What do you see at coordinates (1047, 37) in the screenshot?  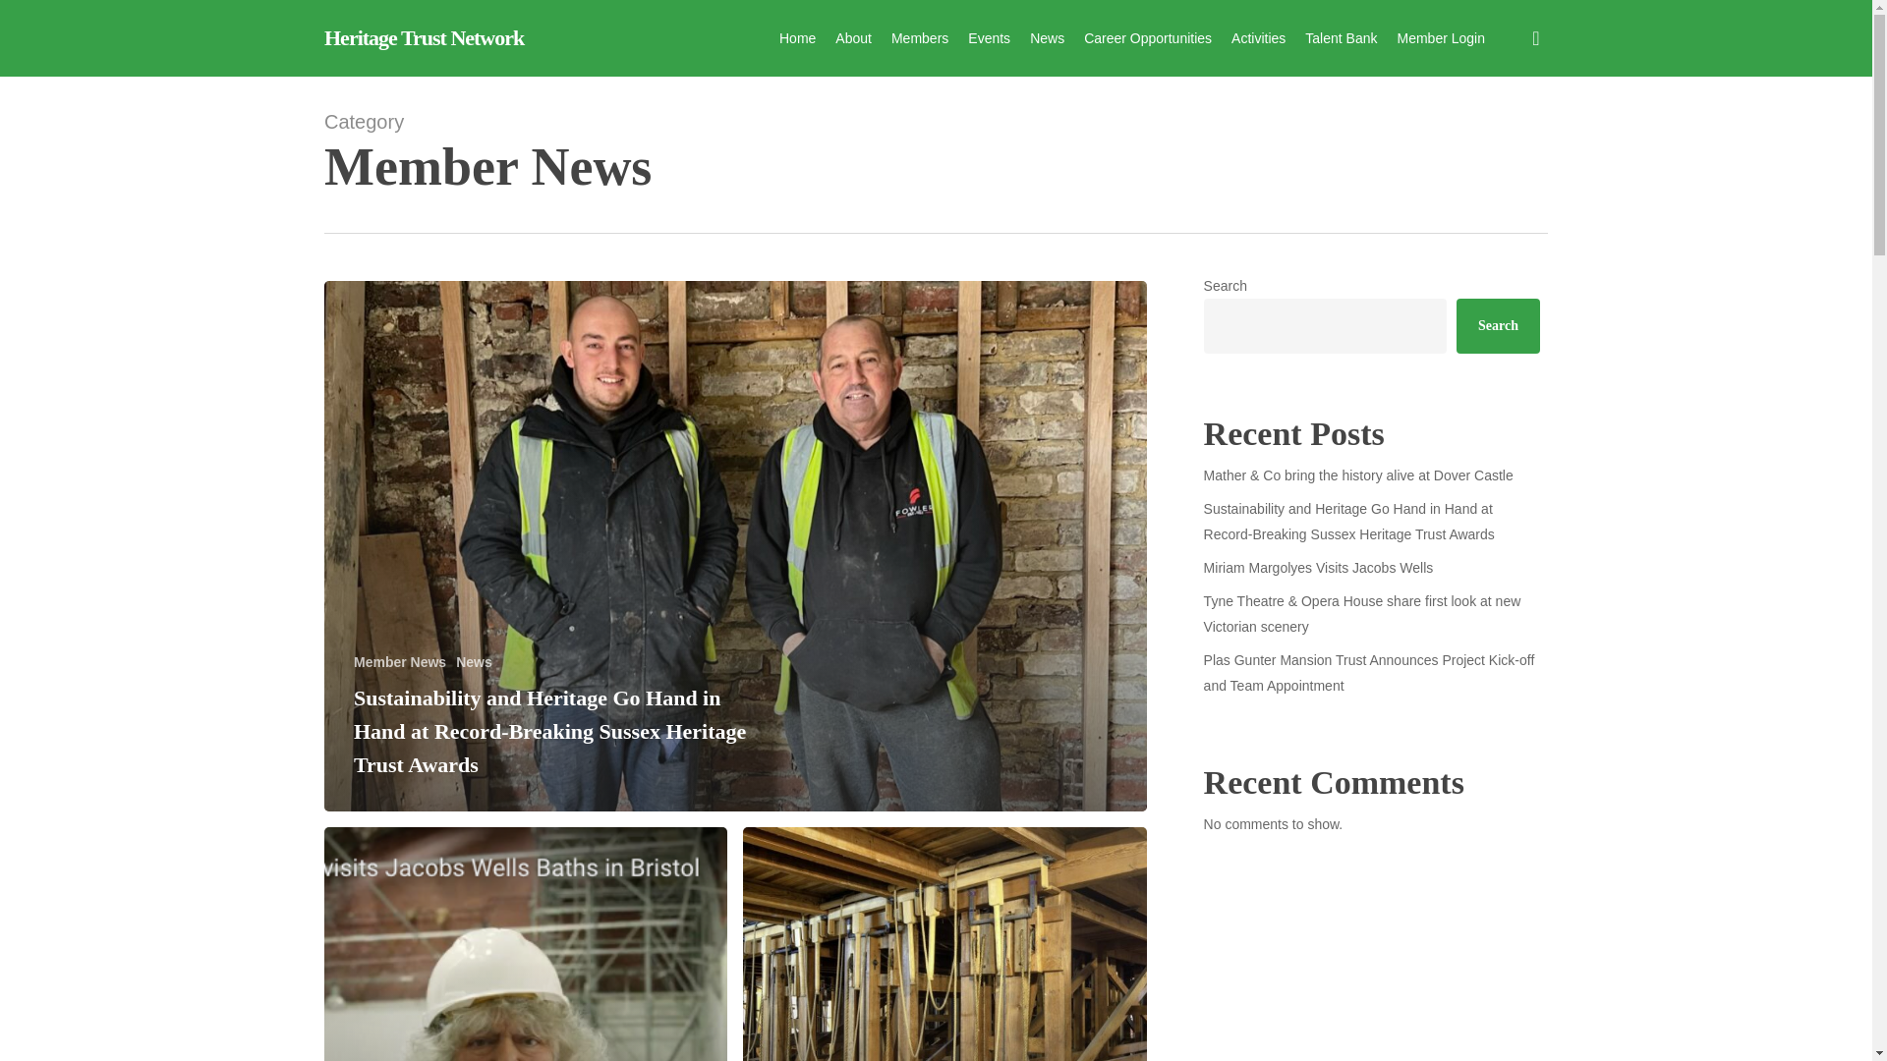 I see `News` at bounding box center [1047, 37].